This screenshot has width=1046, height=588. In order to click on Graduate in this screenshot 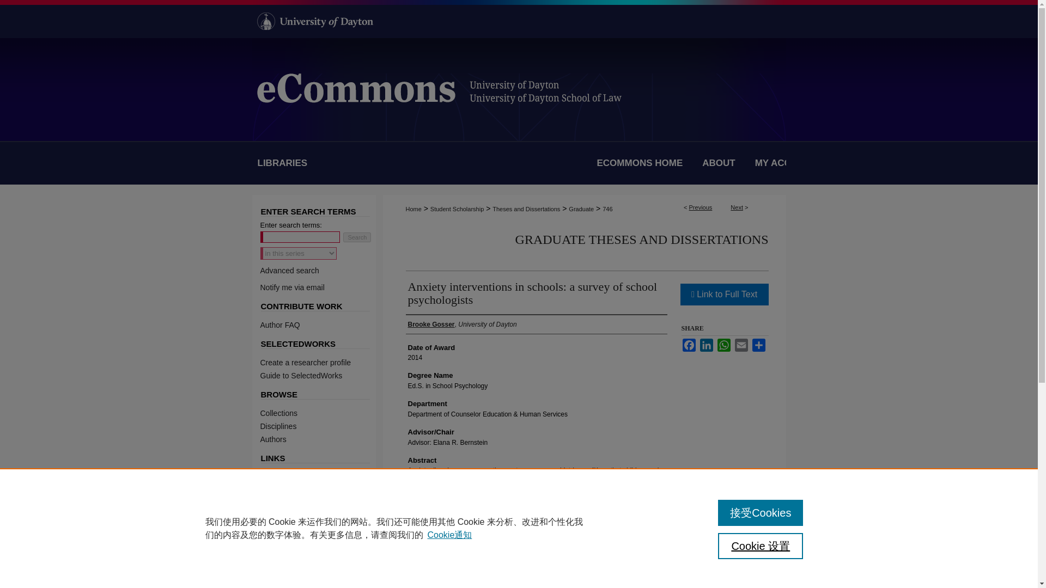, I will do `click(581, 209)`.